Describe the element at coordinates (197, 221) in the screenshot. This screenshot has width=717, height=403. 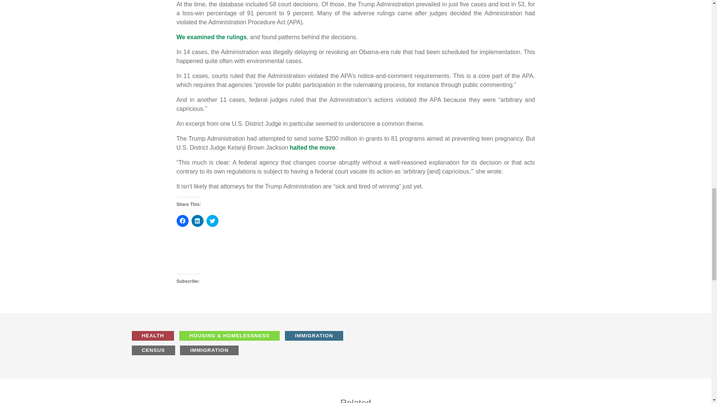
I see `Click to share on LinkedIn` at that location.